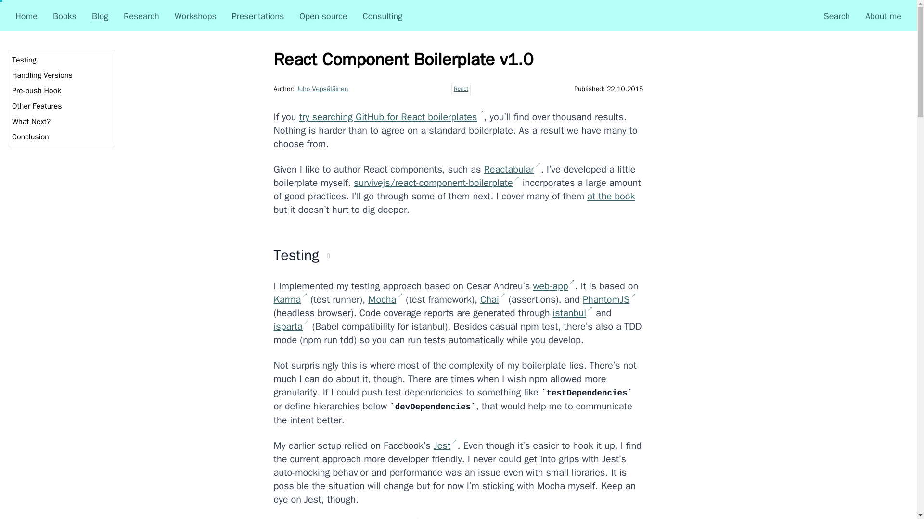 This screenshot has height=519, width=924. Describe the element at coordinates (258, 16) in the screenshot. I see `Presentations` at that location.